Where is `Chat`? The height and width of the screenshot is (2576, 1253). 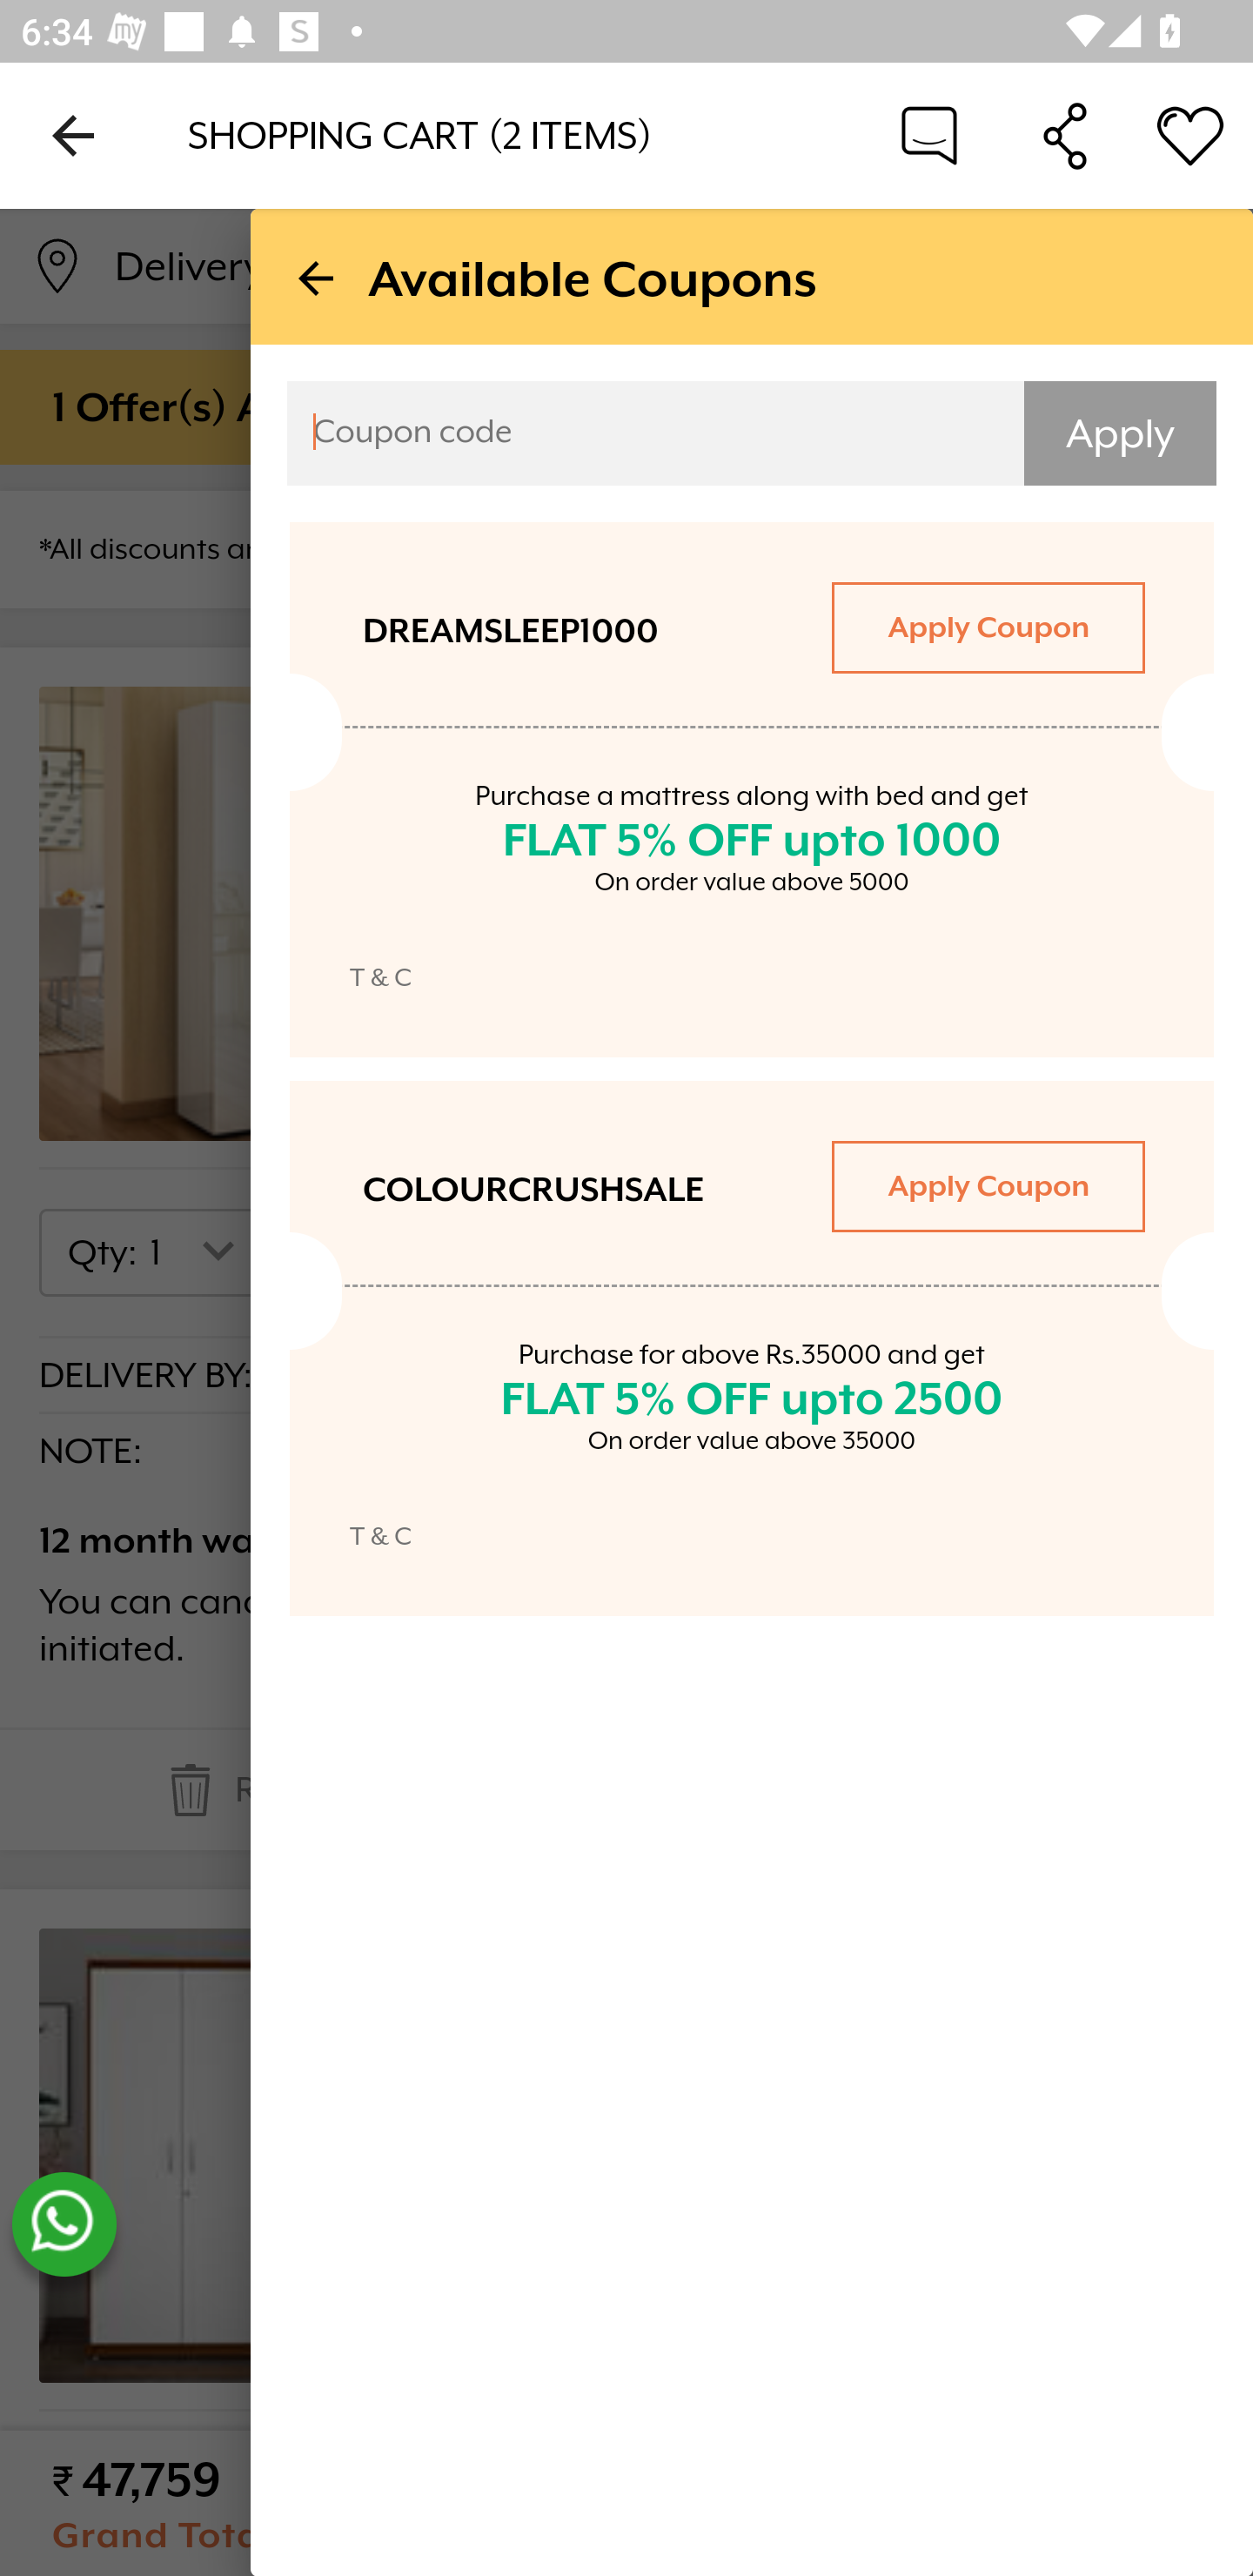 Chat is located at coordinates (929, 134).